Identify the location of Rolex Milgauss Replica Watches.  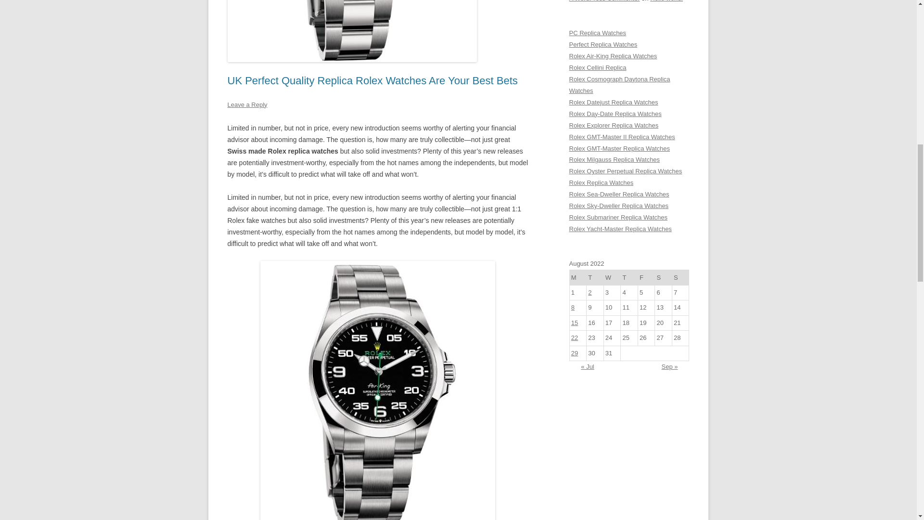
(614, 160).